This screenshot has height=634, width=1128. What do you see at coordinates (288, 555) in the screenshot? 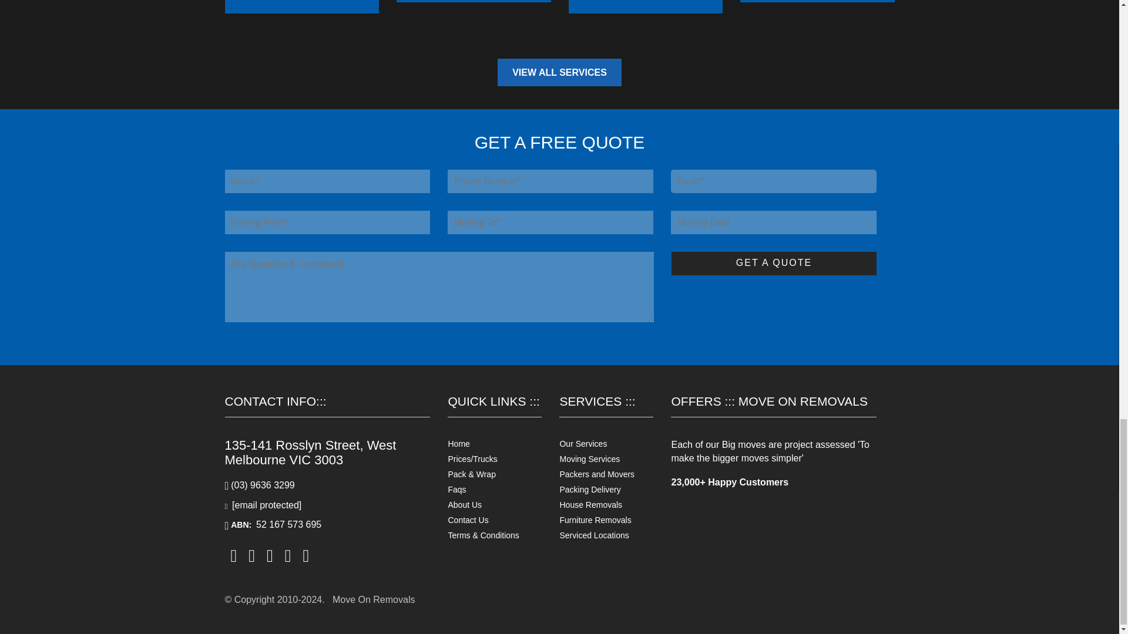
I see `LinkedIn` at bounding box center [288, 555].